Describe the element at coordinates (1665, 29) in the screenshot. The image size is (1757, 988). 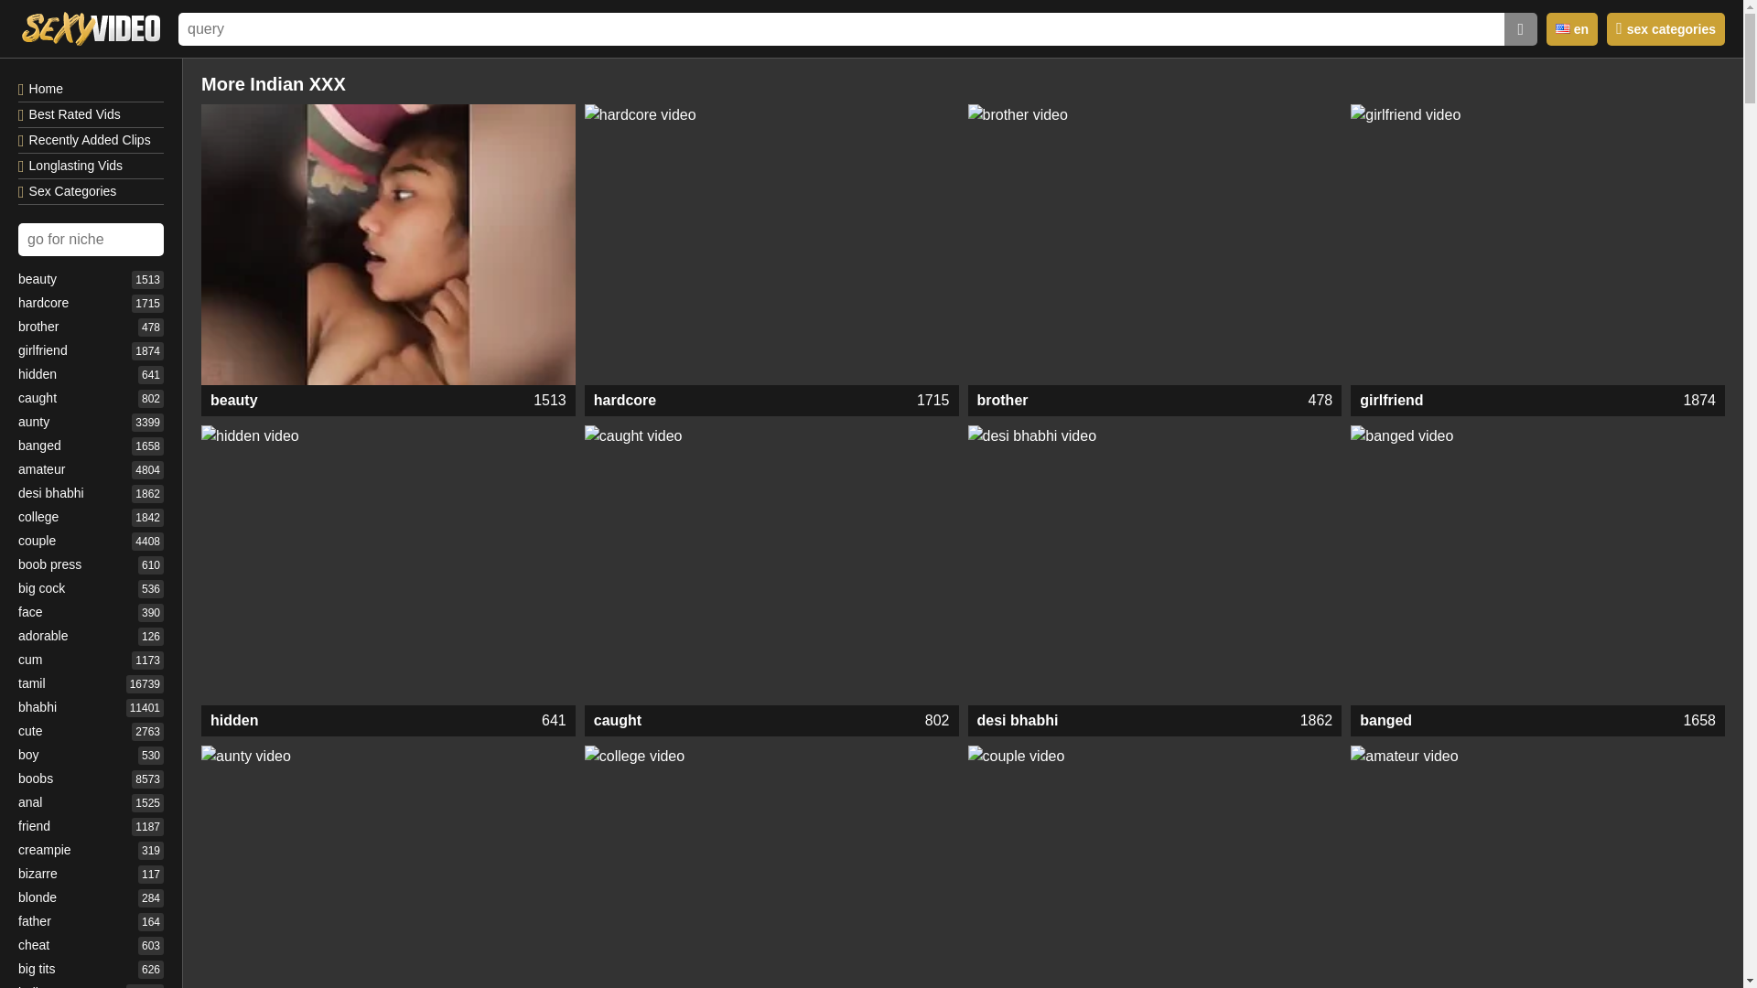
I see `sex categories` at that location.